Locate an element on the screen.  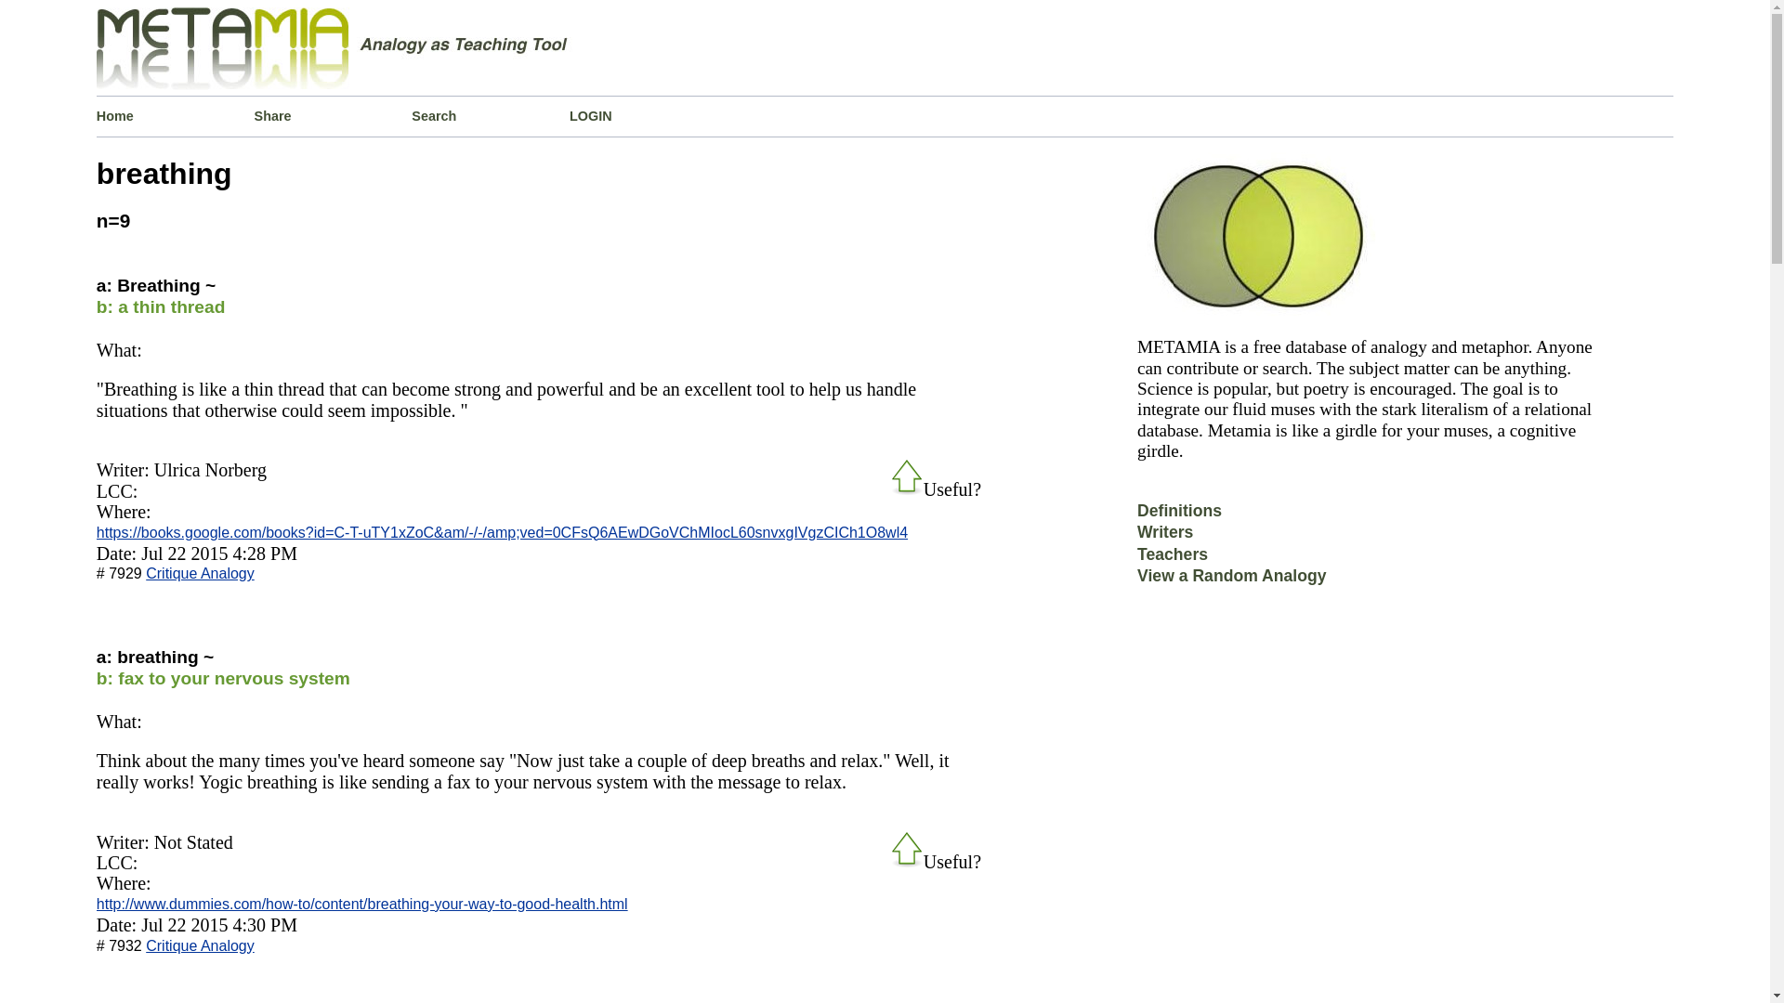
Search is located at coordinates (491, 115).